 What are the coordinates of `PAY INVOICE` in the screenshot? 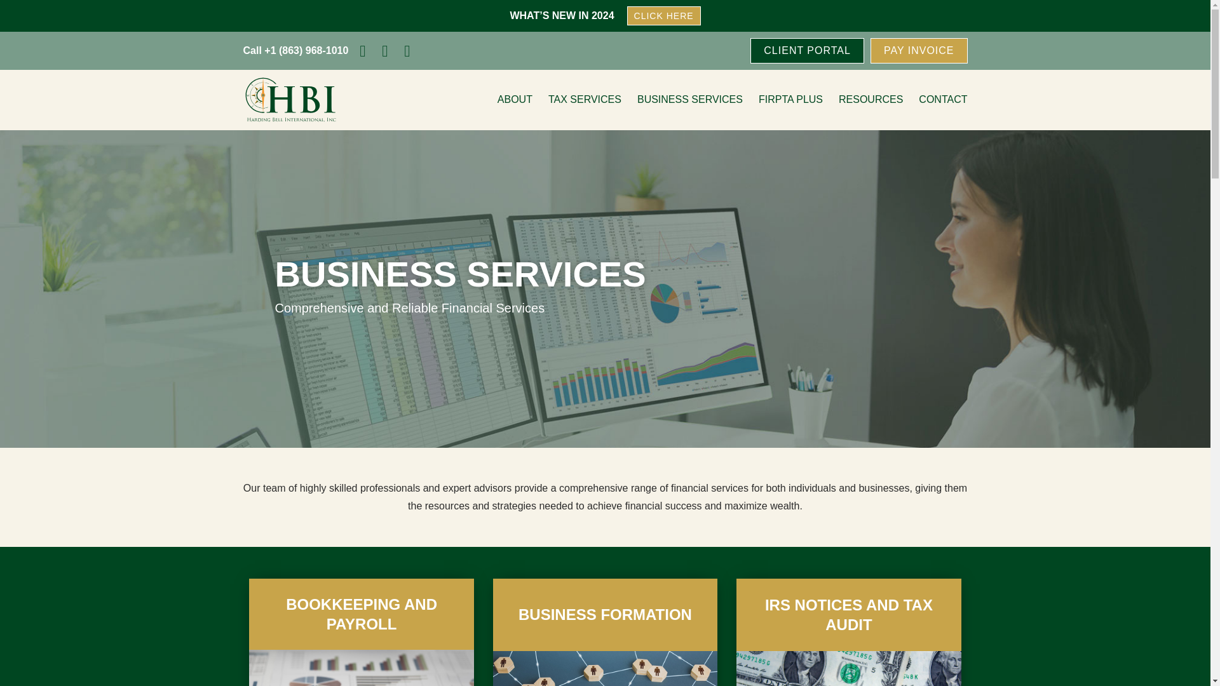 It's located at (919, 51).